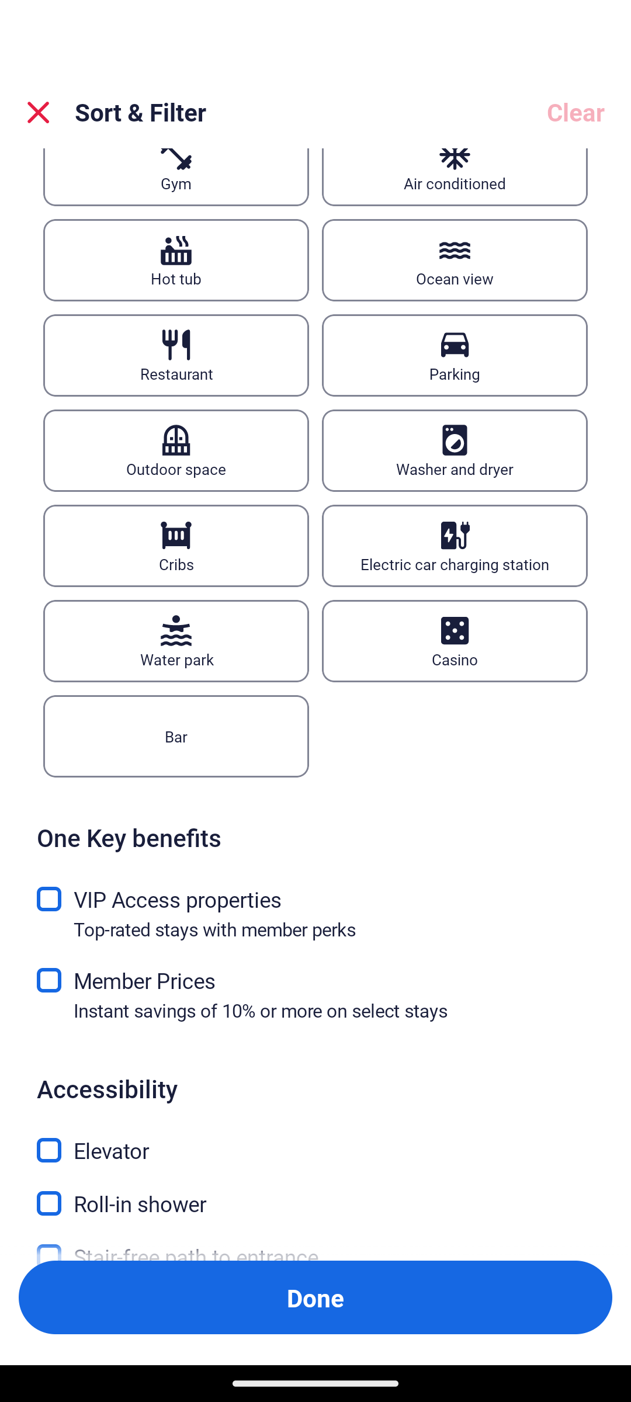  I want to click on Outdoor space, so click(176, 450).